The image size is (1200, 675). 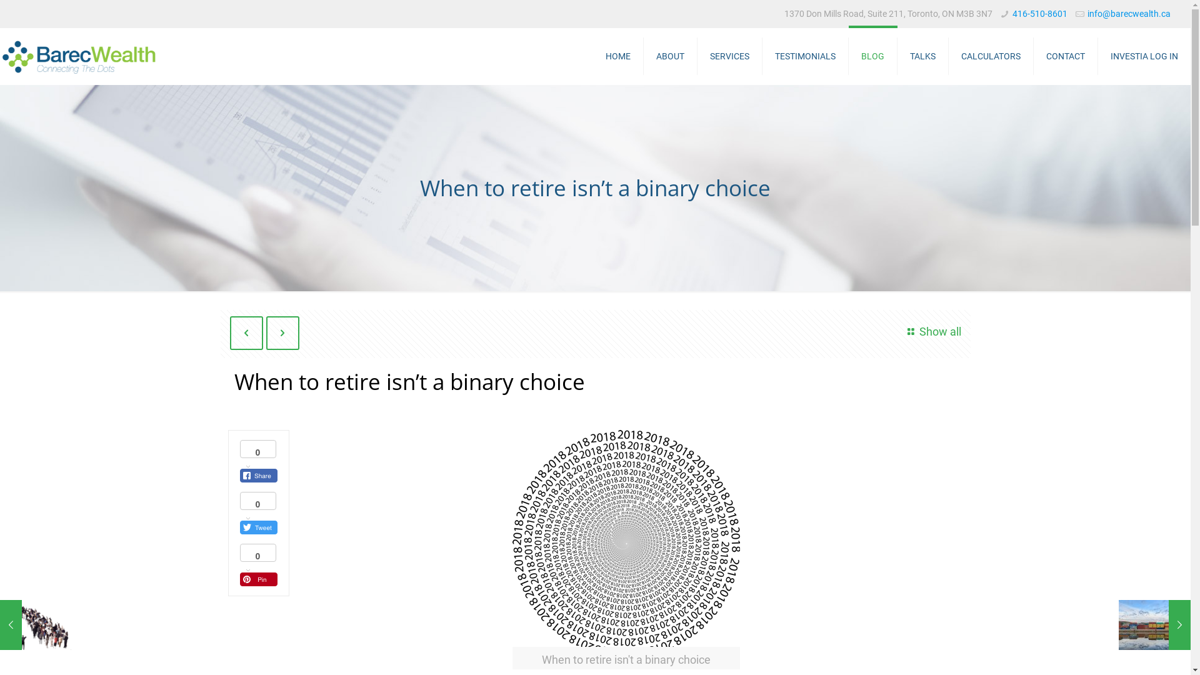 I want to click on BLOG, so click(x=873, y=56).